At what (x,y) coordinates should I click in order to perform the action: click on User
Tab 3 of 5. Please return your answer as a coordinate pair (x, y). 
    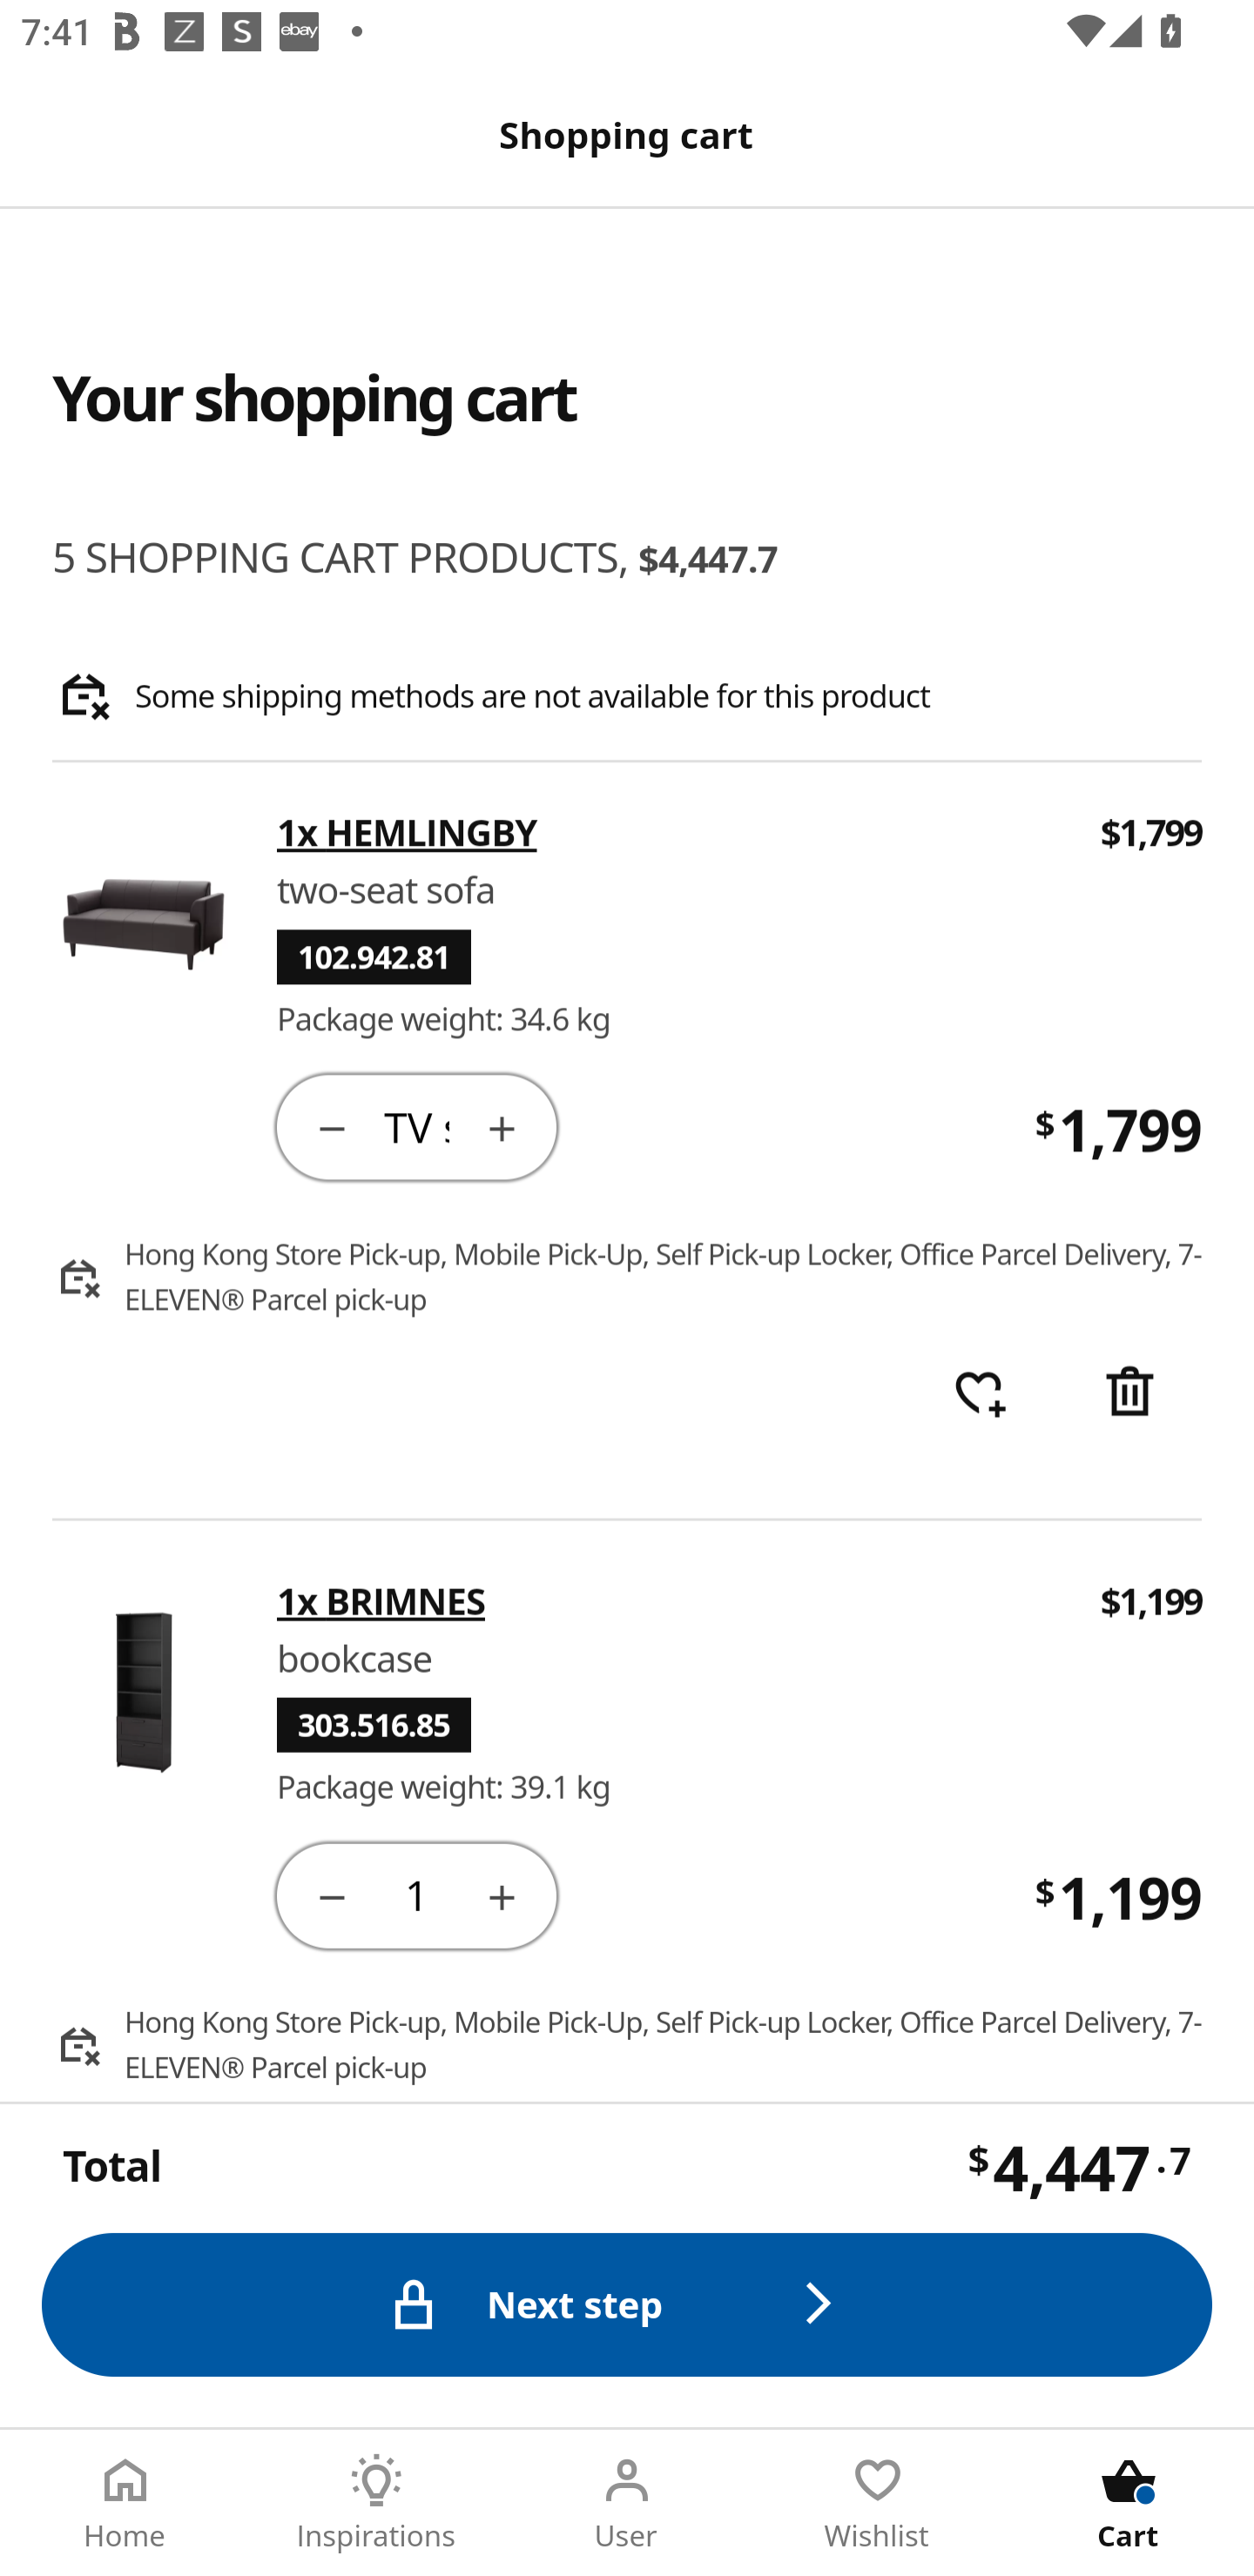
    Looking at the image, I should click on (627, 2503).